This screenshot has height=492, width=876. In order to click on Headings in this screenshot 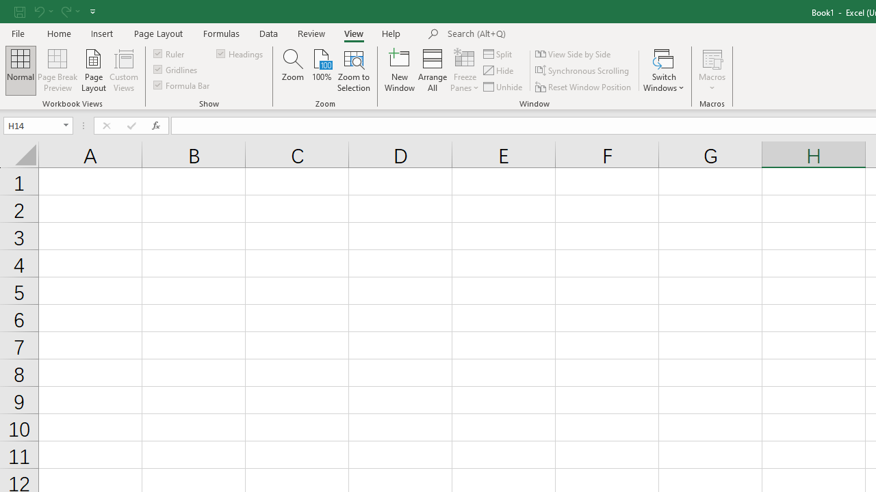, I will do `click(241, 53)`.